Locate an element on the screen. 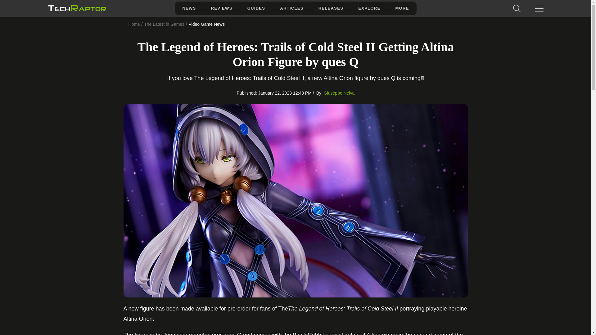  ARTICLES is located at coordinates (291, 8).